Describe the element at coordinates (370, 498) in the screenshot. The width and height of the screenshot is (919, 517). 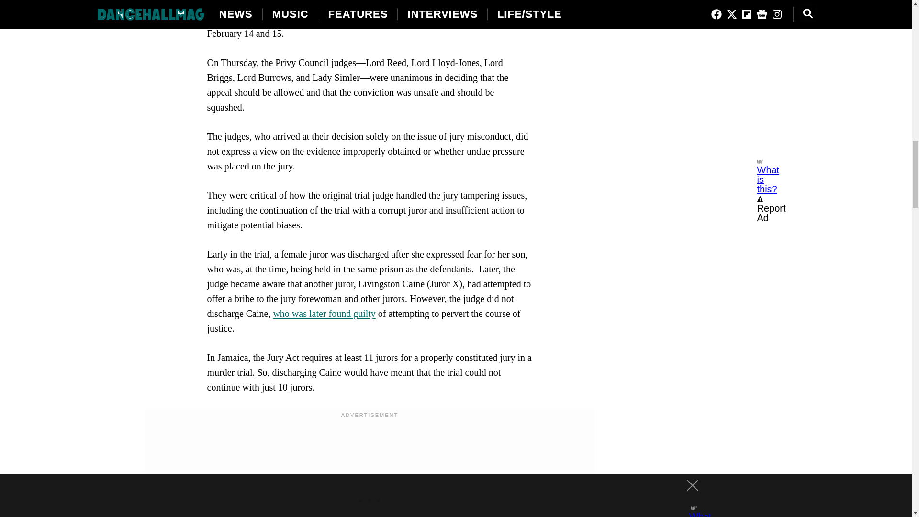
I see `3rd party ad content` at that location.